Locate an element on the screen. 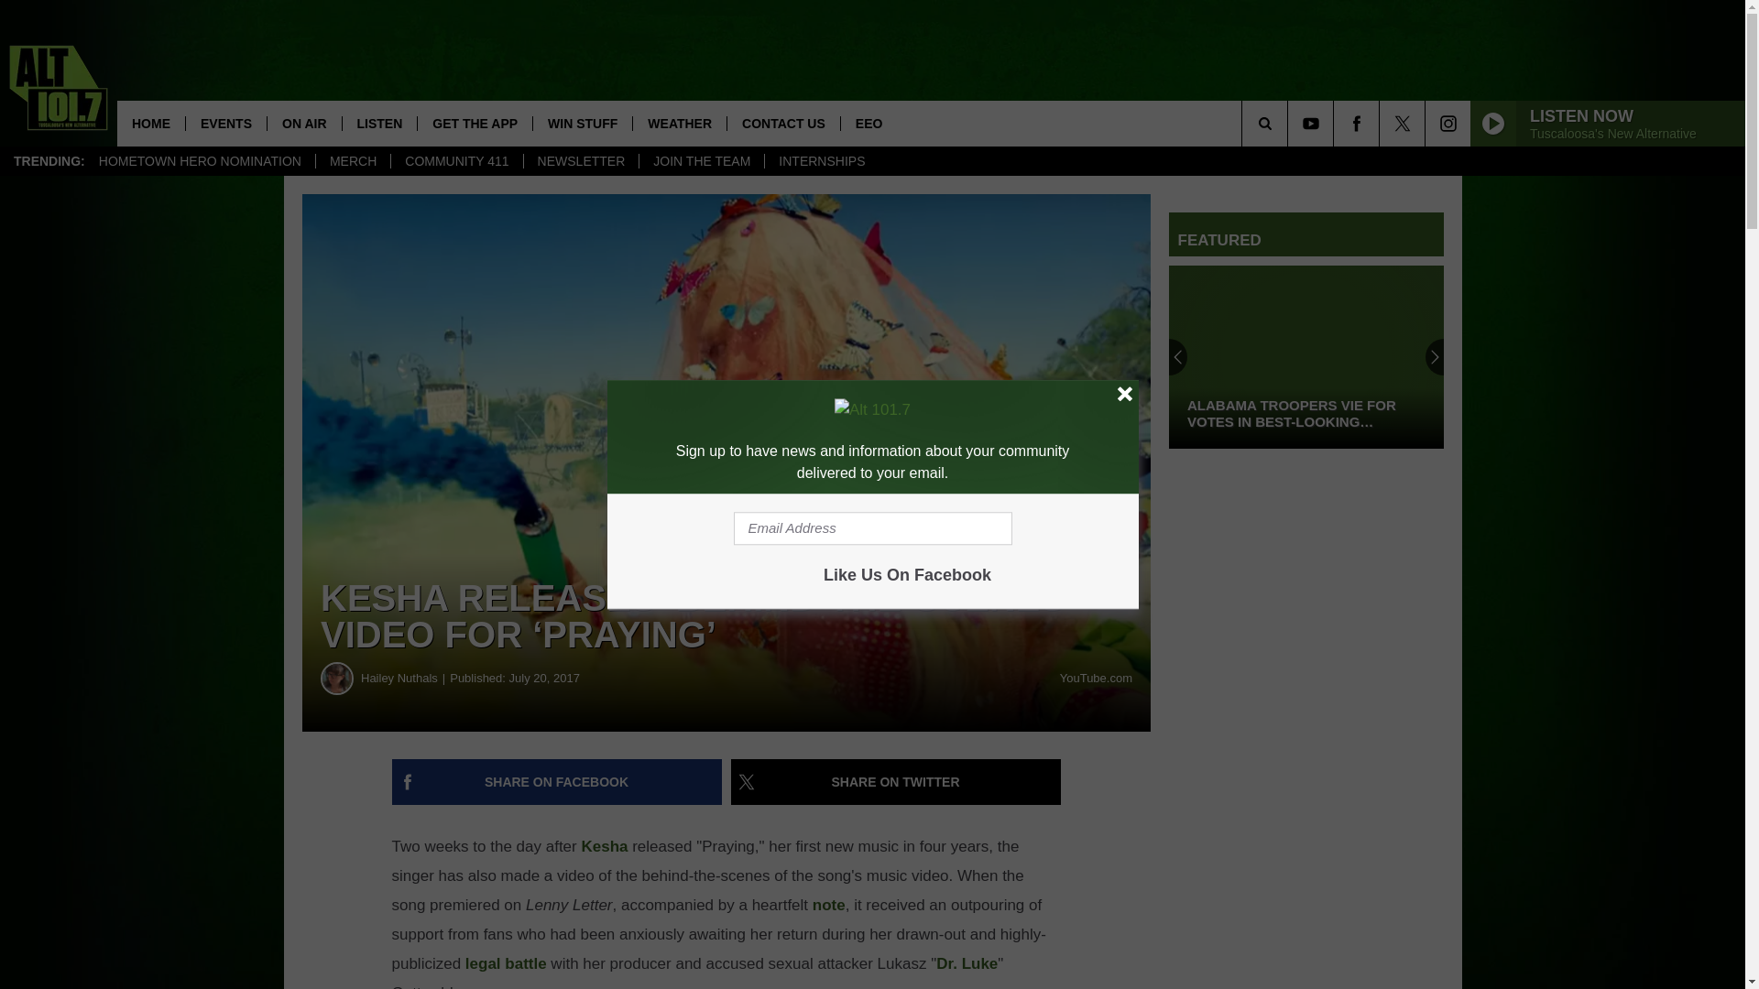  SEARCH is located at coordinates (1290, 123).